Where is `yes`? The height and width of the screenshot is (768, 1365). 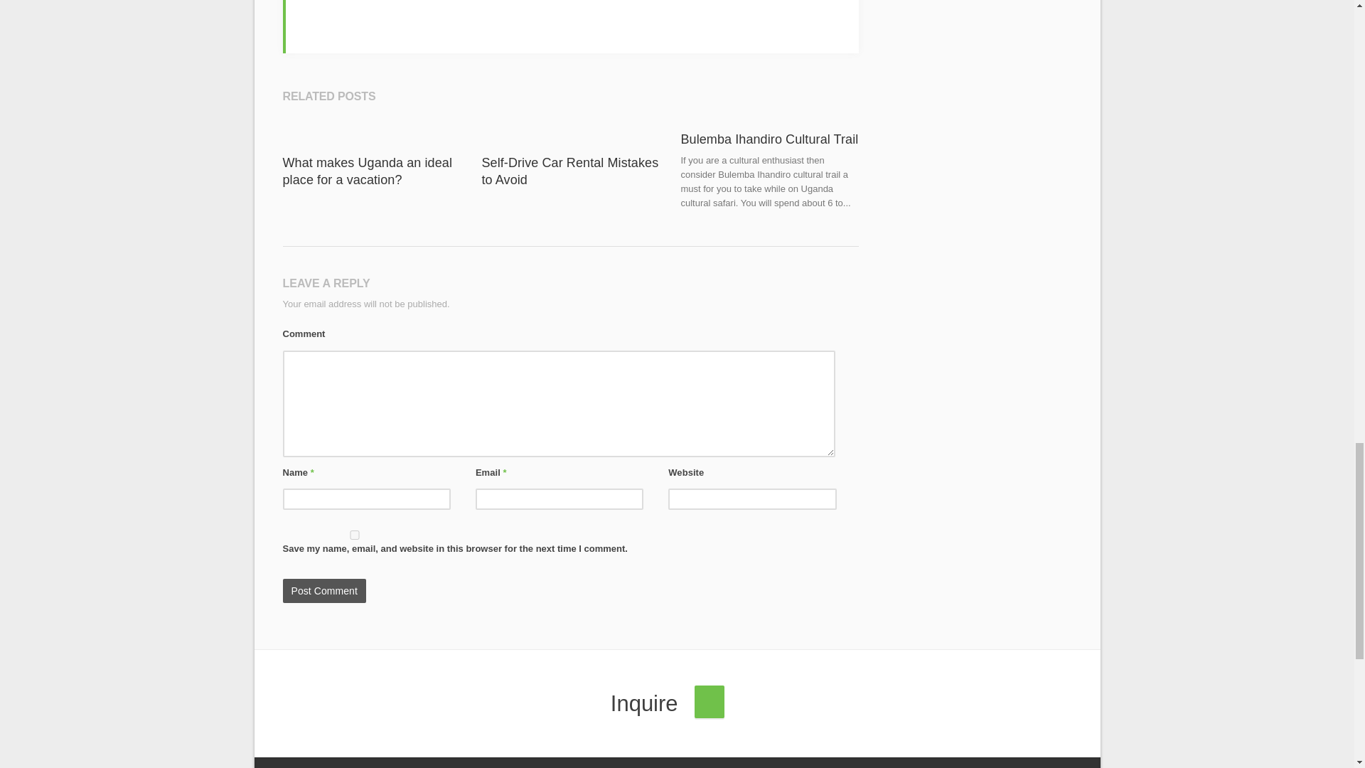
yes is located at coordinates (354, 535).